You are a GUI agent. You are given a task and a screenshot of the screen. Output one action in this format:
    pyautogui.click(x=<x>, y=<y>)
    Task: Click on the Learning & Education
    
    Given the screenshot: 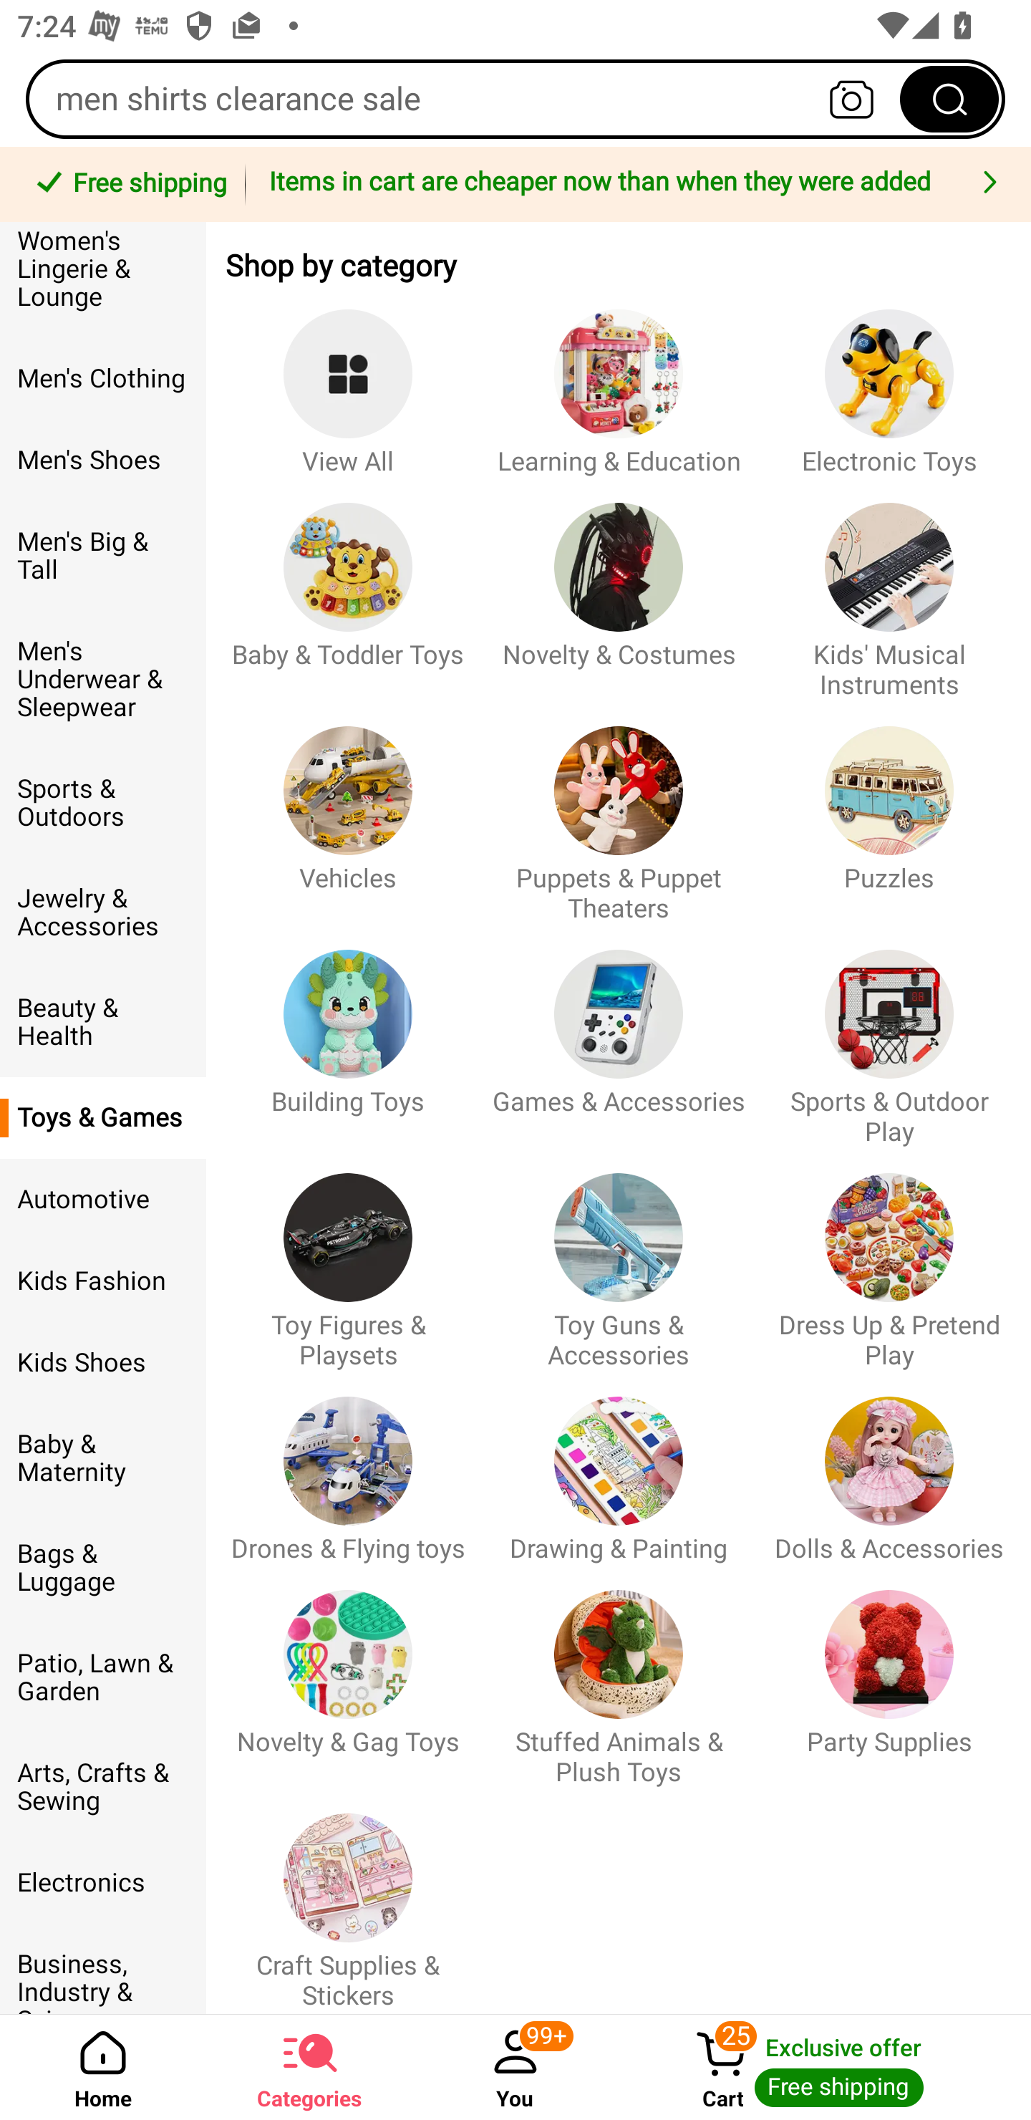 What is the action you would take?
    pyautogui.click(x=619, y=380)
    